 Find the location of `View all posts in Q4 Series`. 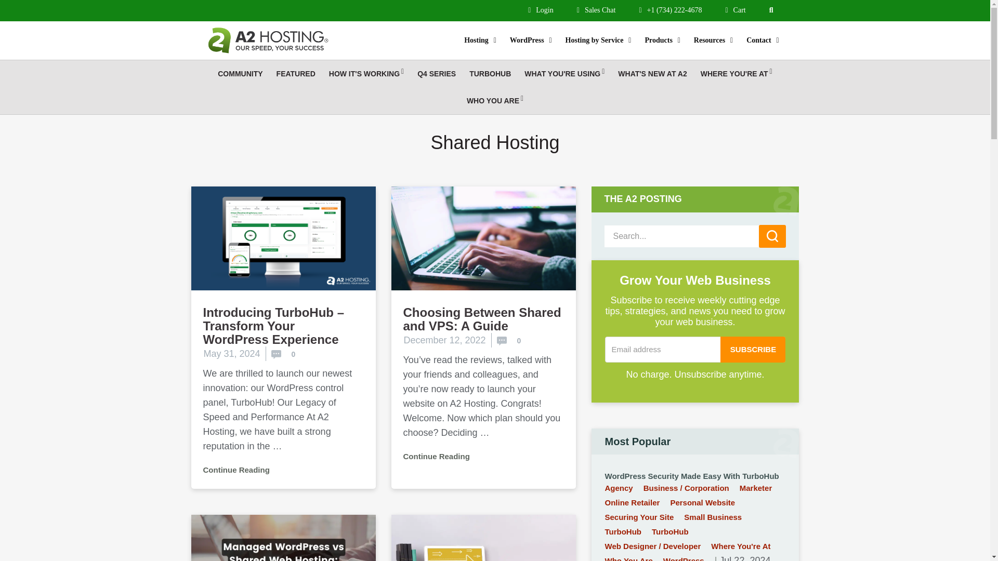

View all posts in Q4 Series is located at coordinates (437, 74).